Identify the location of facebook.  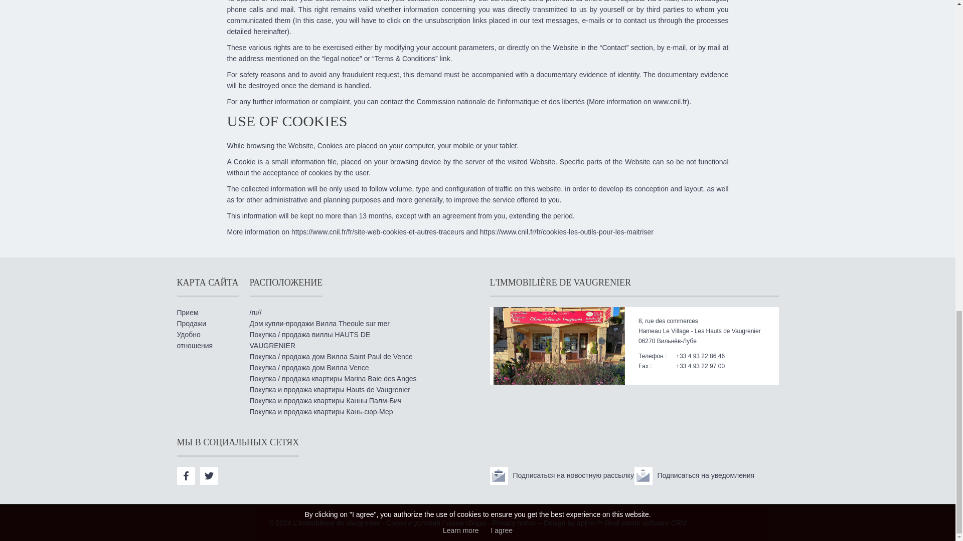
(185, 476).